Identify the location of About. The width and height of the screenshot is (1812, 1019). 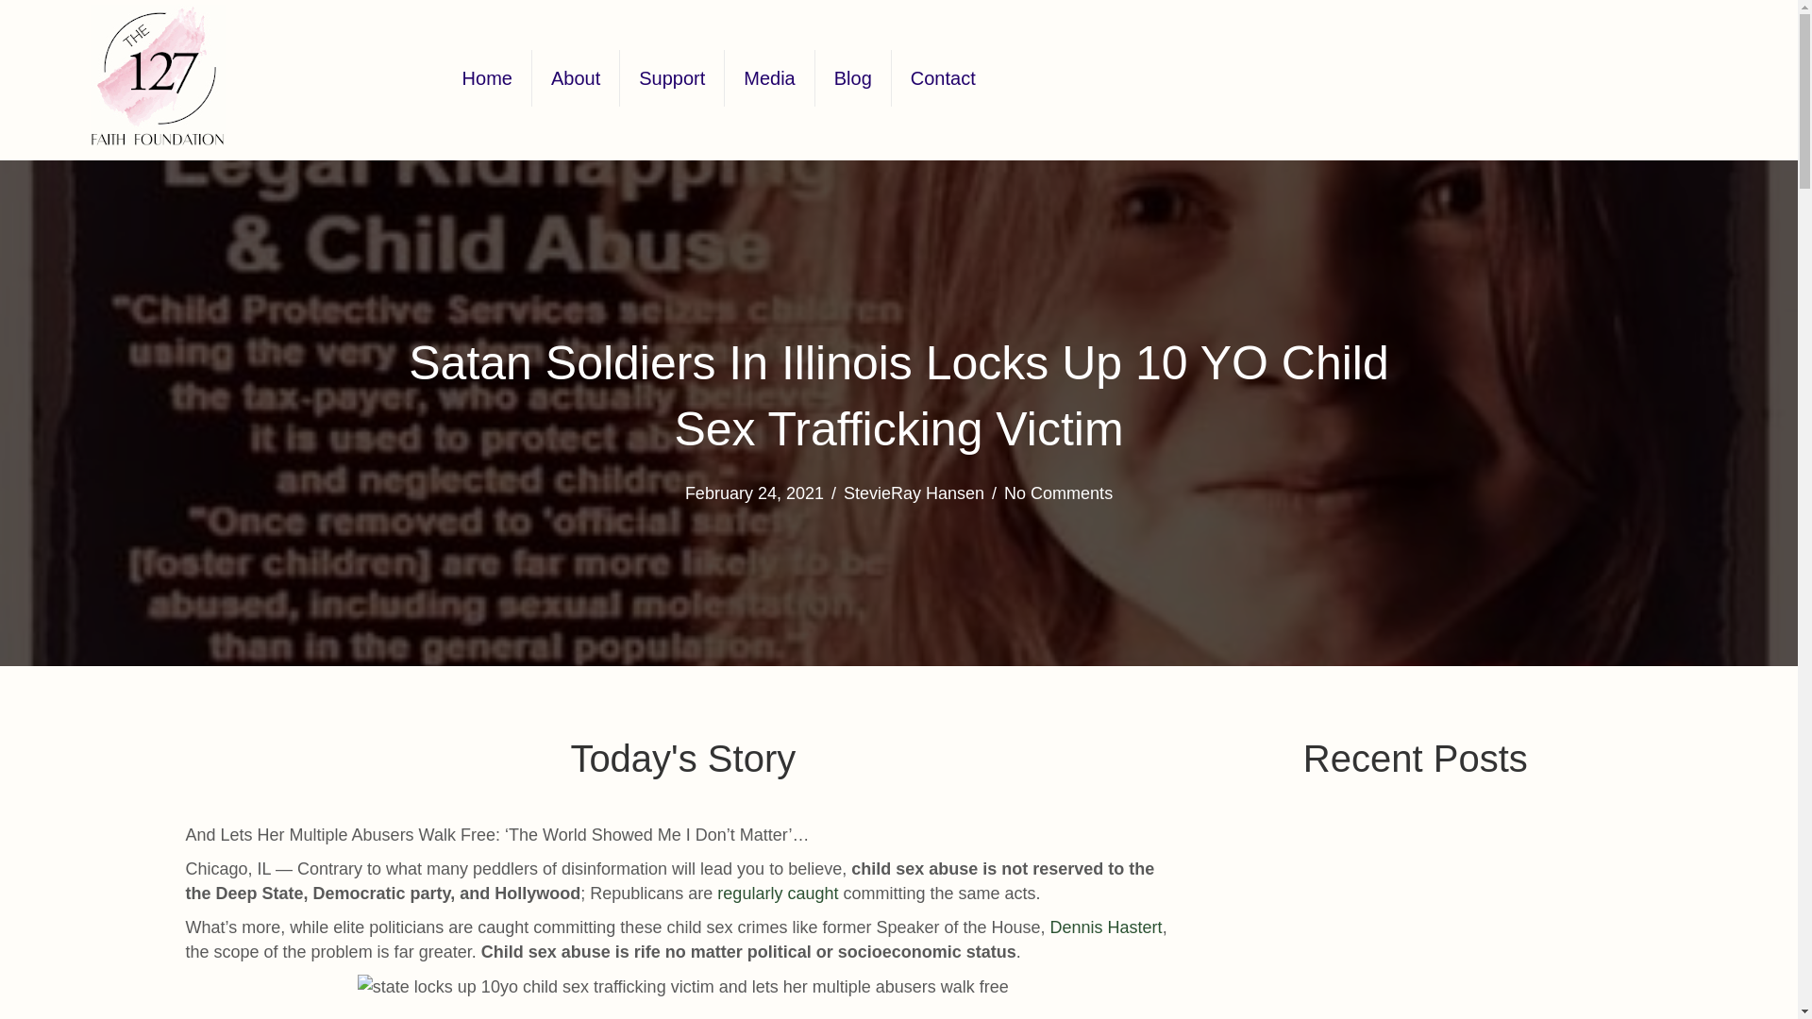
(576, 77).